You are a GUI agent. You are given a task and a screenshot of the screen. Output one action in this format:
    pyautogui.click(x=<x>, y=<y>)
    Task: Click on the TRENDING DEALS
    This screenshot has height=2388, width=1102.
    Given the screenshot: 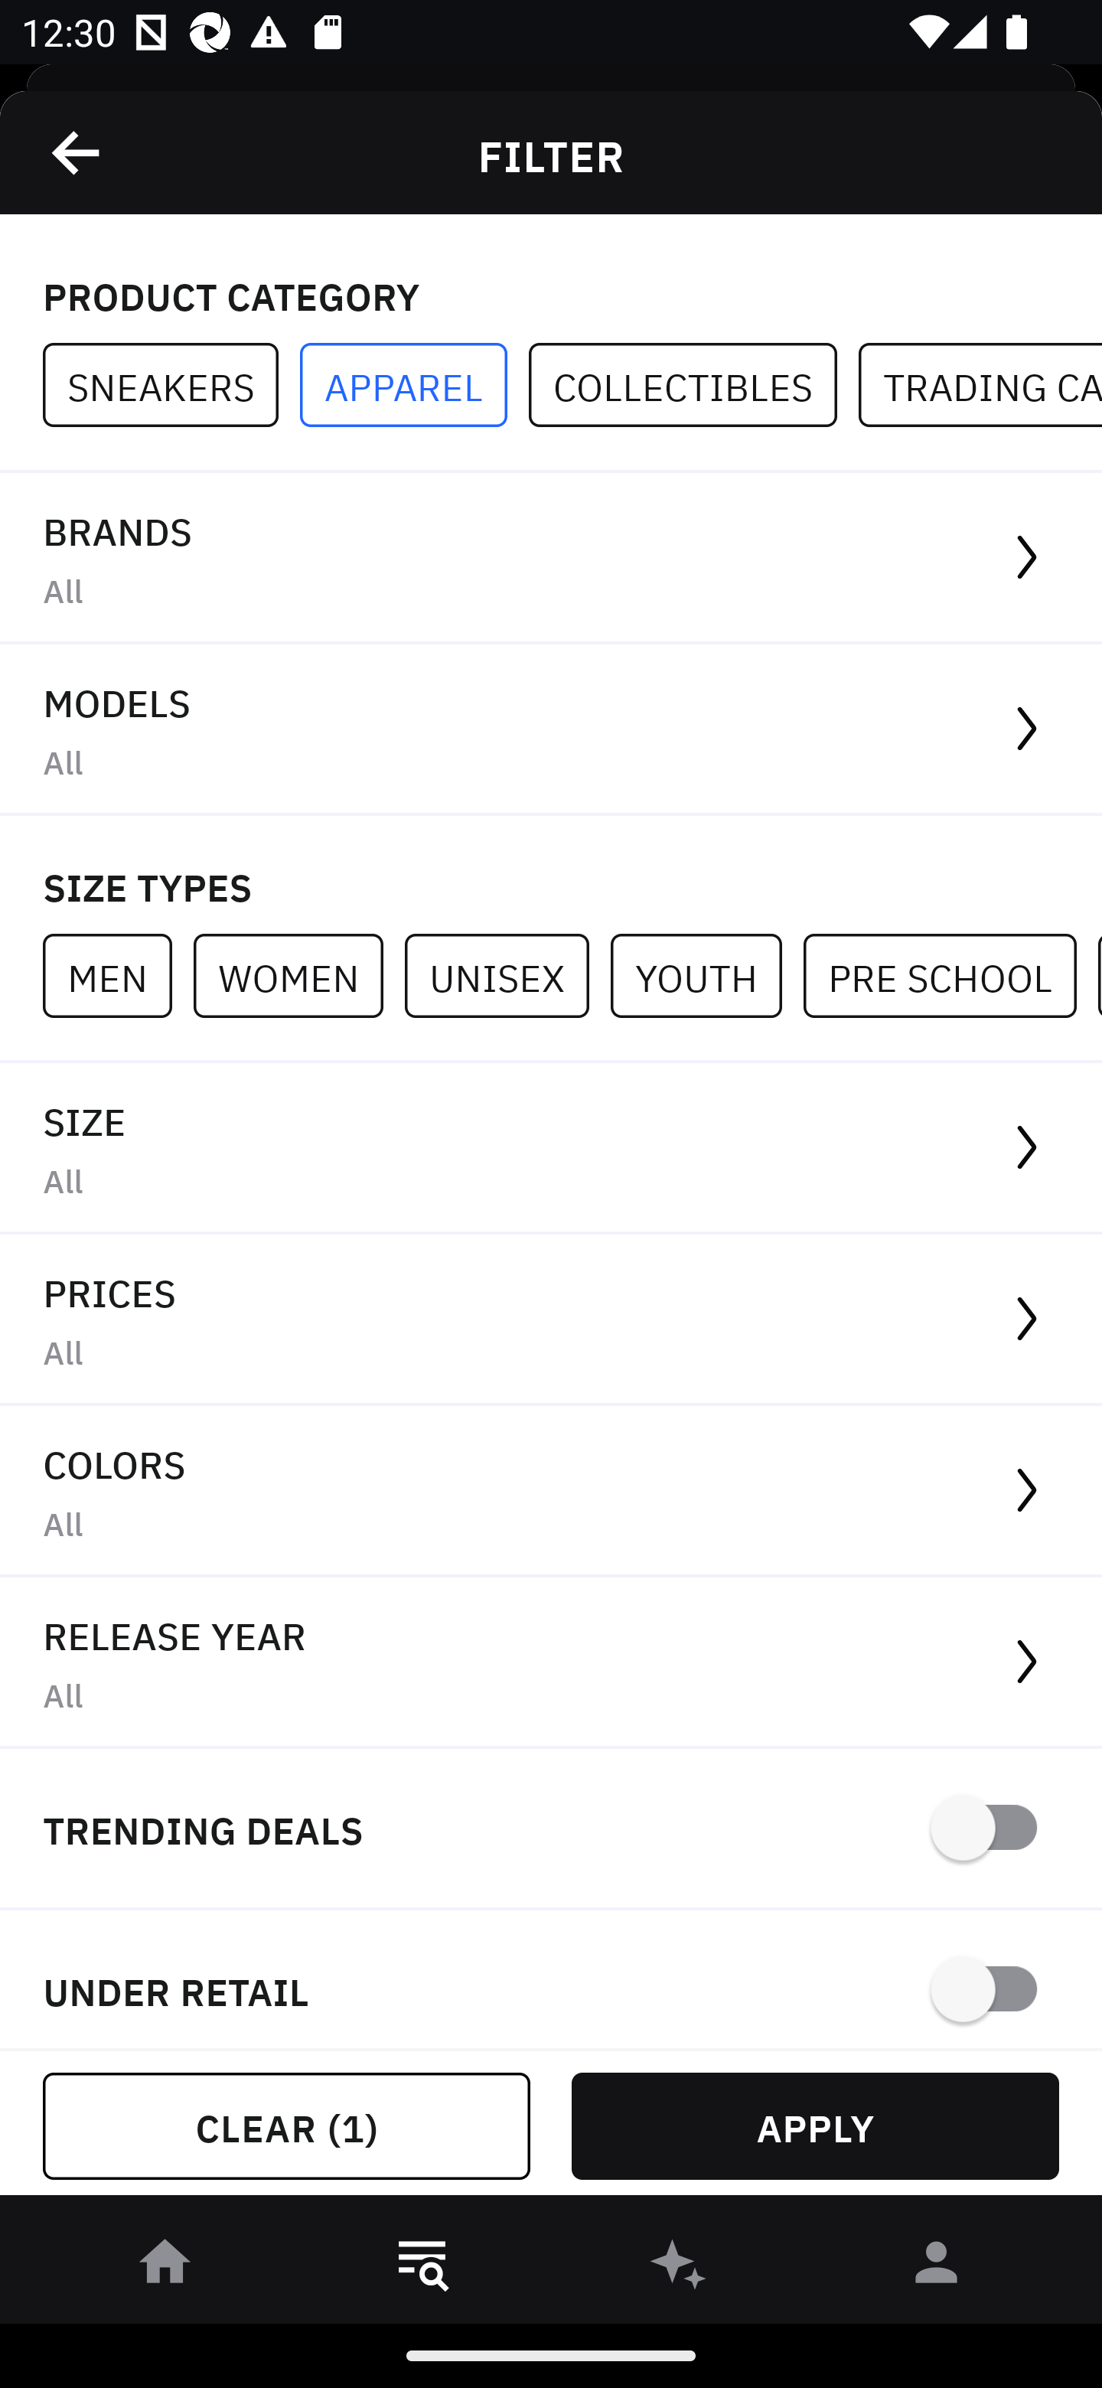 What is the action you would take?
    pyautogui.click(x=551, y=1829)
    